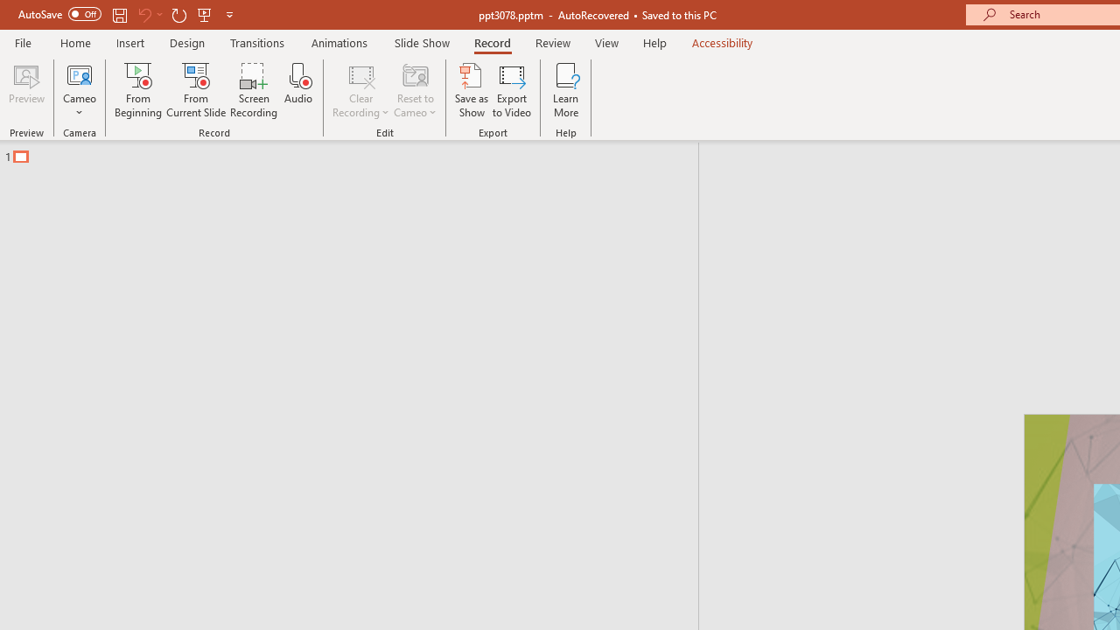  What do you see at coordinates (254, 89) in the screenshot?
I see `Screen Recording` at bounding box center [254, 89].